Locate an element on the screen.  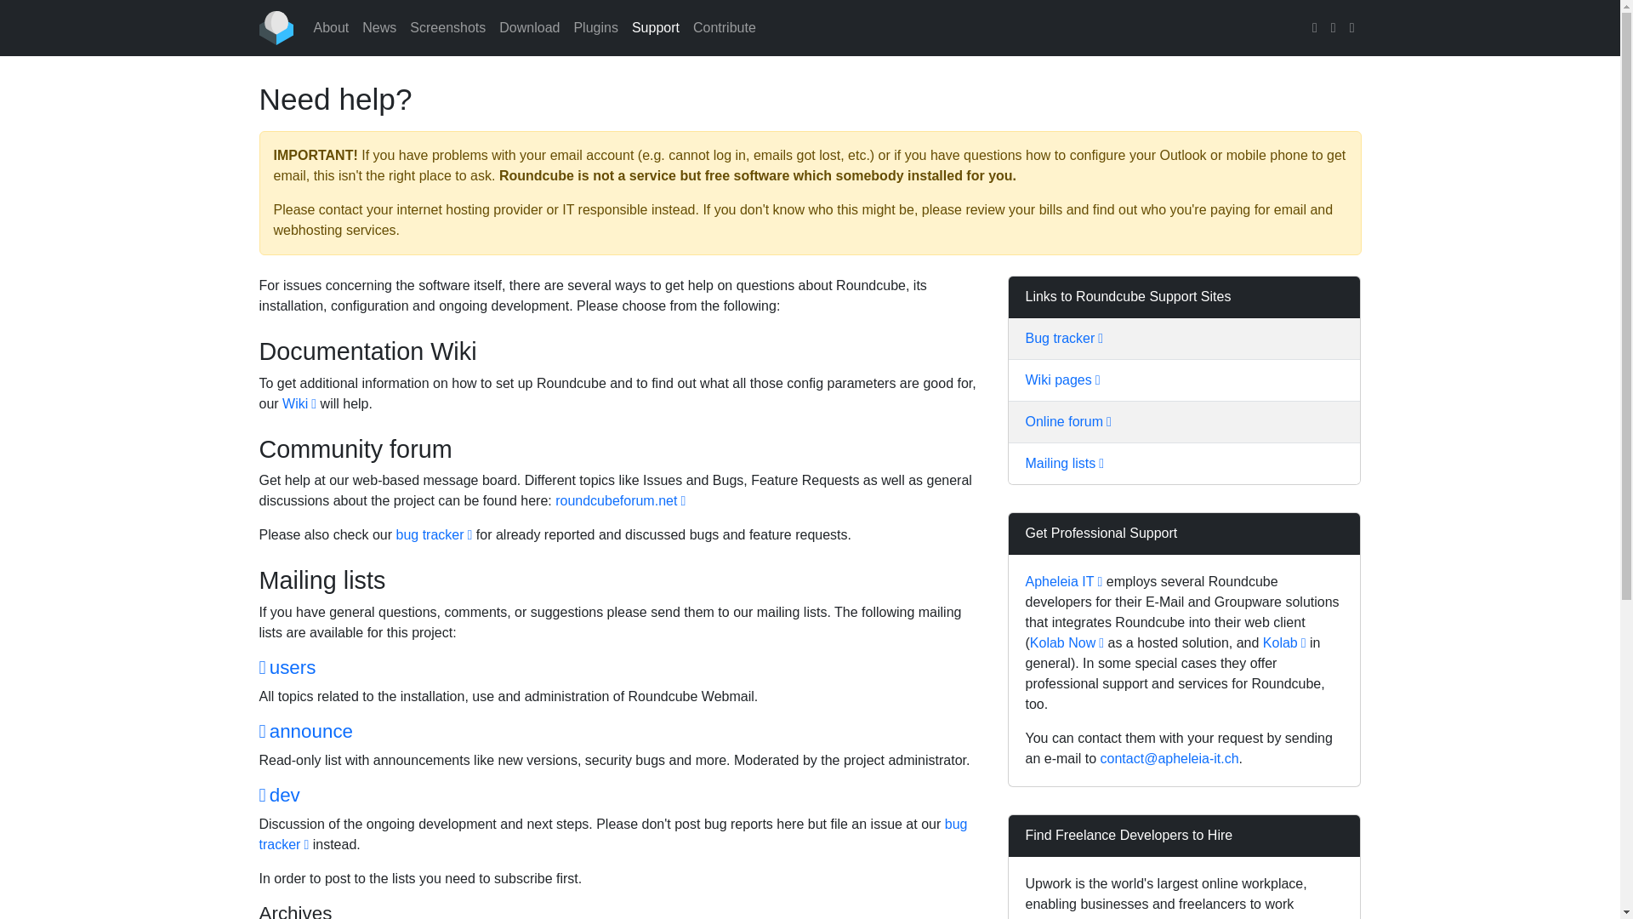
Kolab Now is located at coordinates (1067, 642).